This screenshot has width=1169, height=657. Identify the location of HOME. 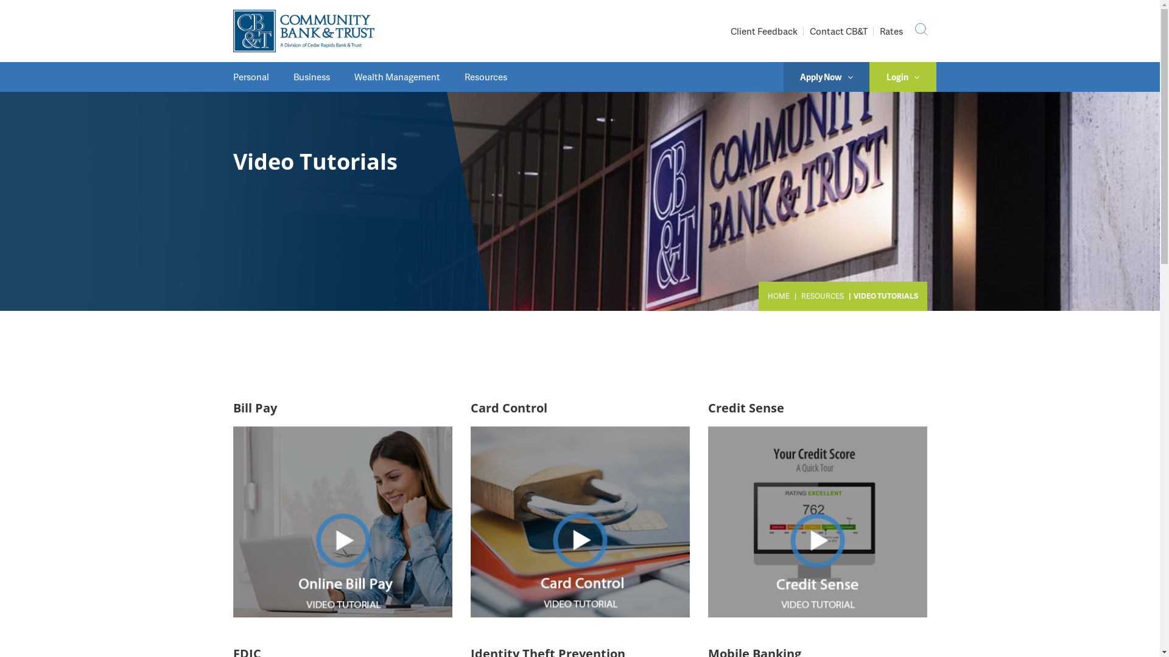
(778, 296).